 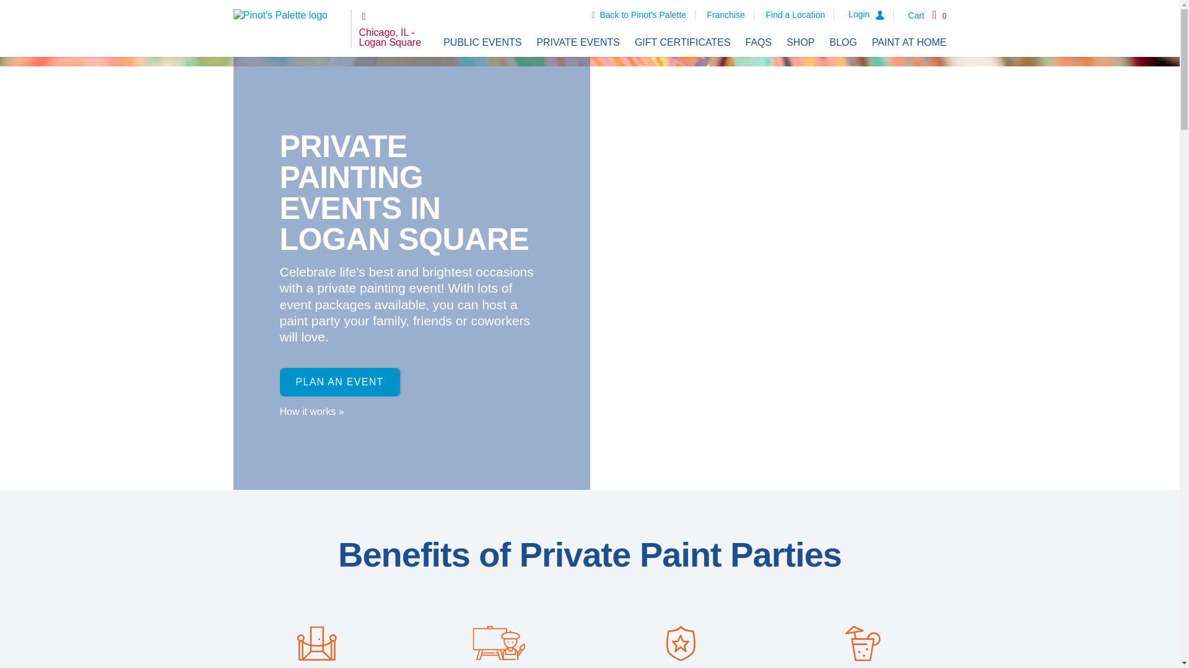 I want to click on Cart 0, so click(x=927, y=15).